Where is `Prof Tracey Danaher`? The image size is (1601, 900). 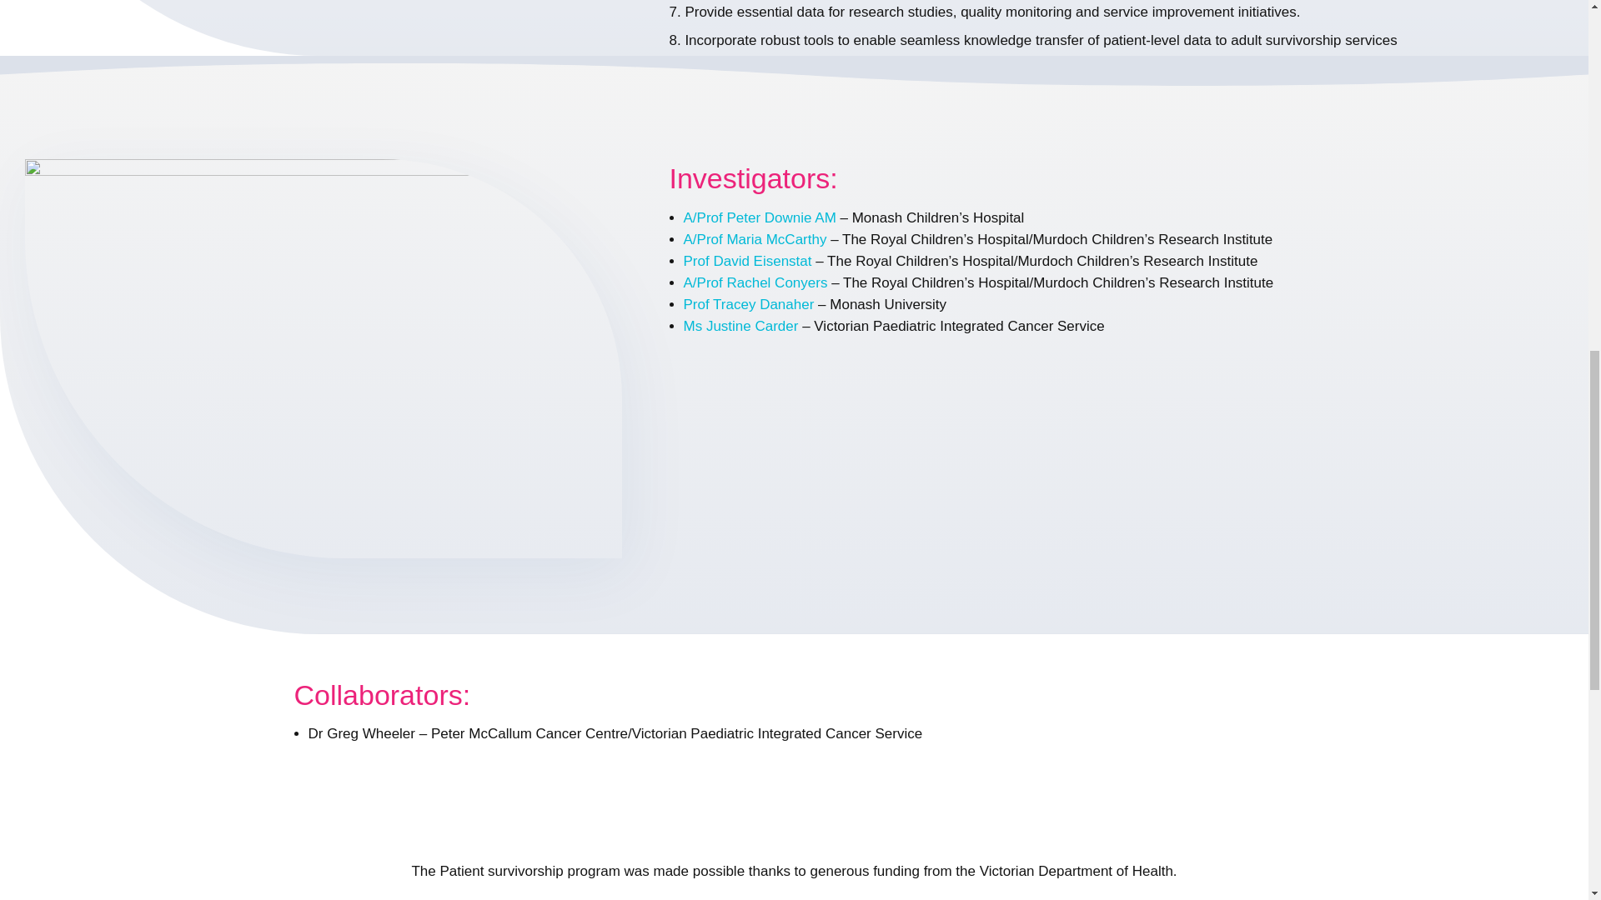 Prof Tracey Danaher is located at coordinates (749, 304).